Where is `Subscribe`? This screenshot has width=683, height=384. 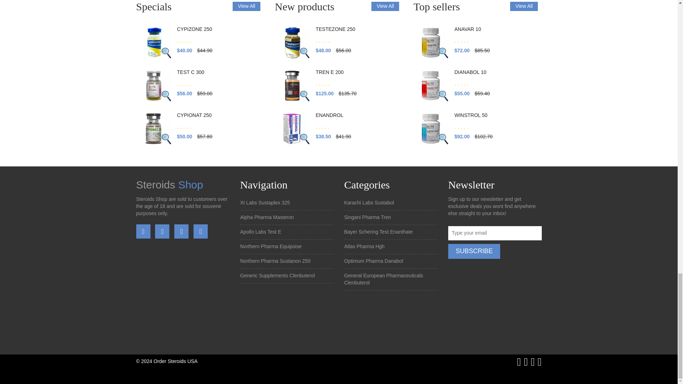 Subscribe is located at coordinates (474, 251).